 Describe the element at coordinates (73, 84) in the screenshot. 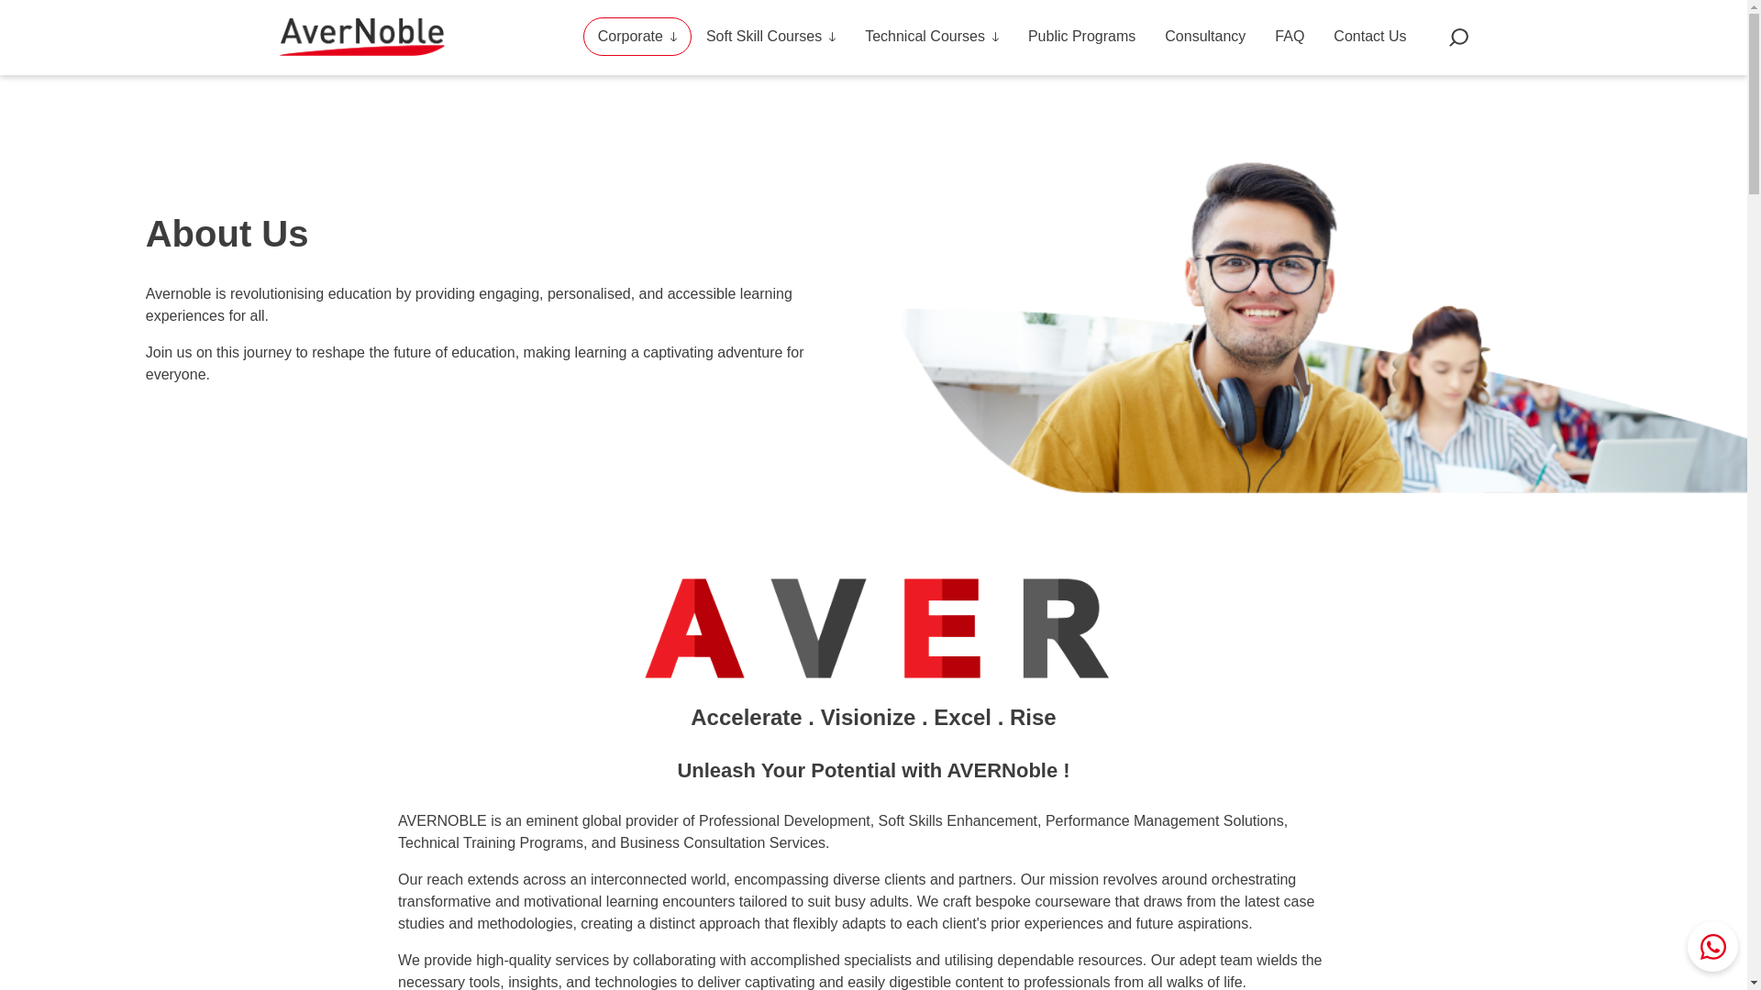

I see `Skip to main content` at that location.